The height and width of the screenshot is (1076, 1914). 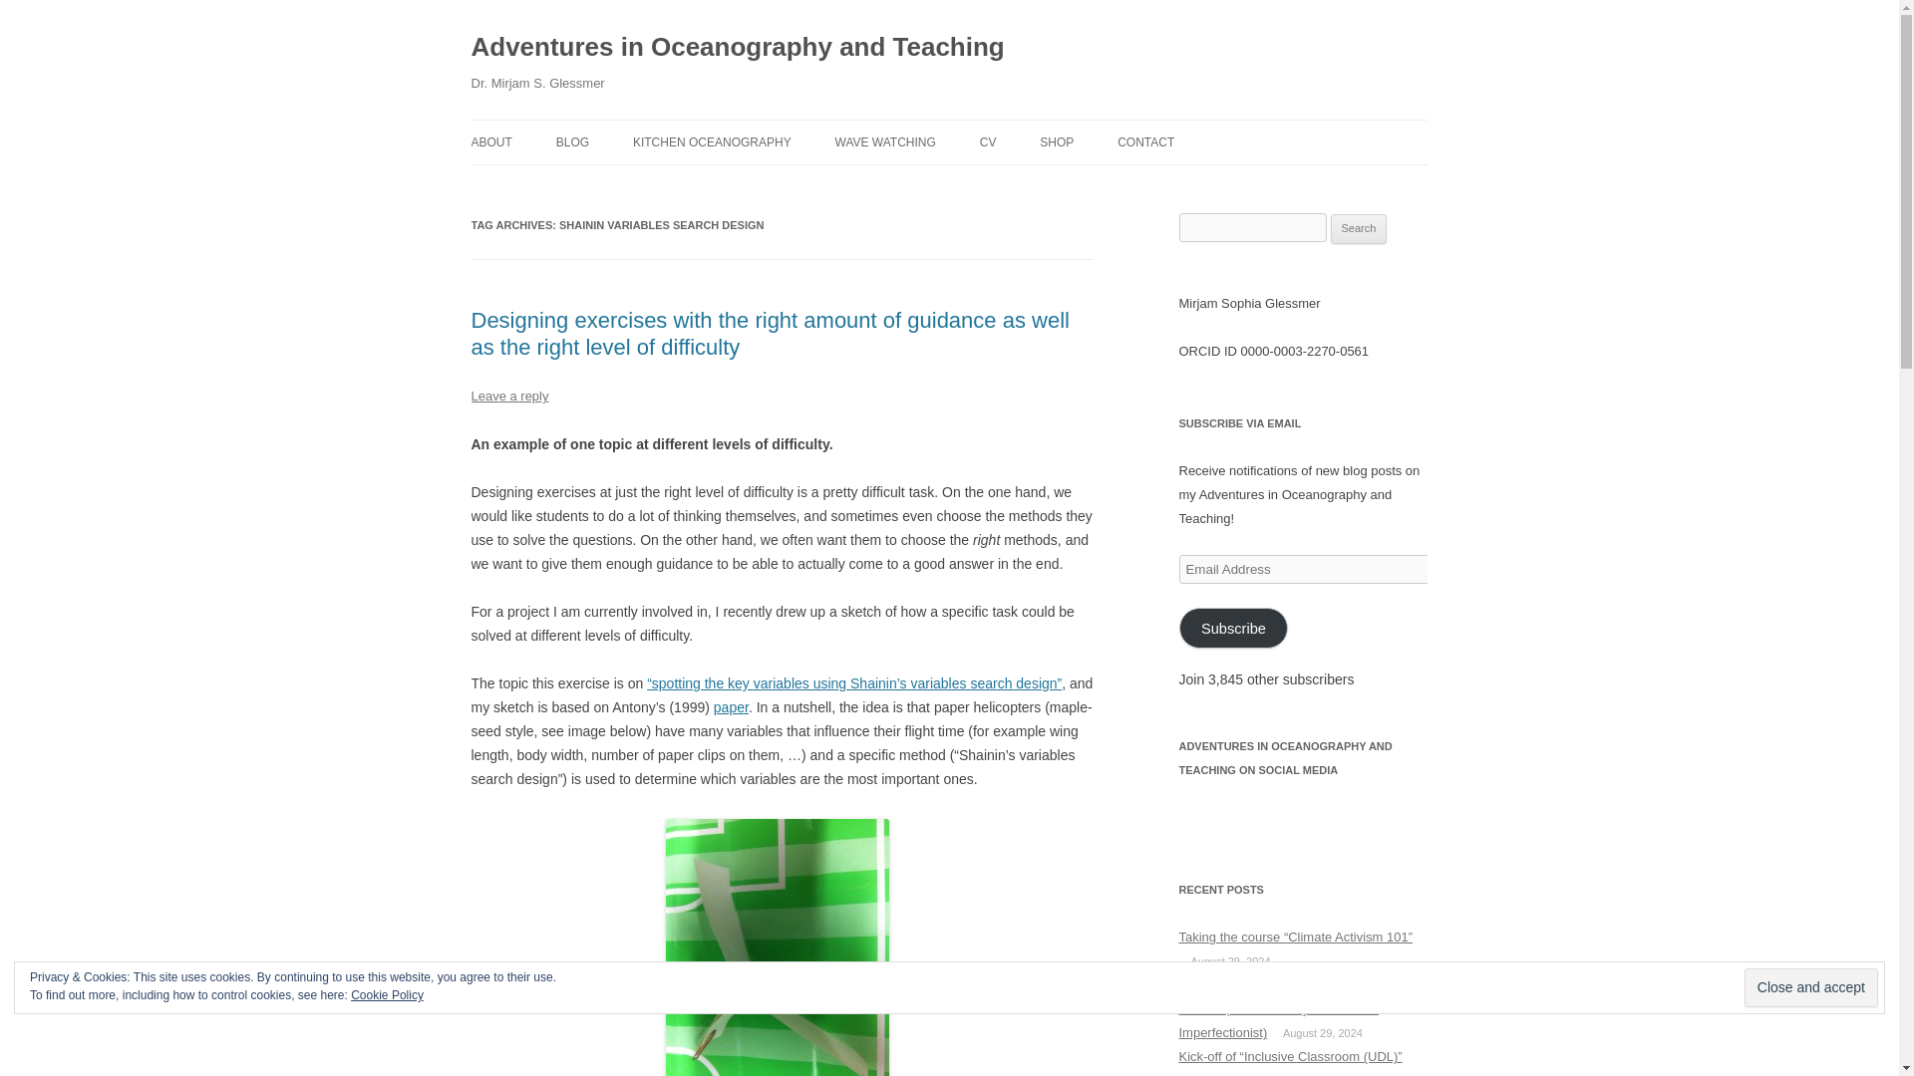 What do you see at coordinates (712, 141) in the screenshot?
I see `KITCHEN OCEANOGRAPHY` at bounding box center [712, 141].